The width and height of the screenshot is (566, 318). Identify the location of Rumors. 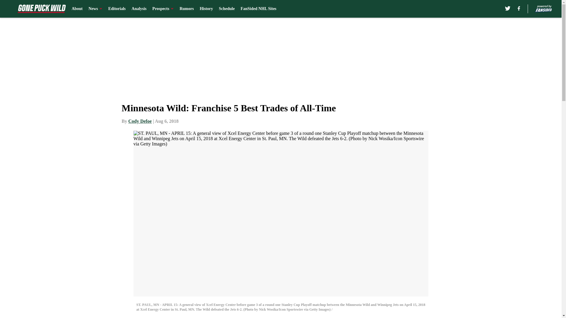
(186, 9).